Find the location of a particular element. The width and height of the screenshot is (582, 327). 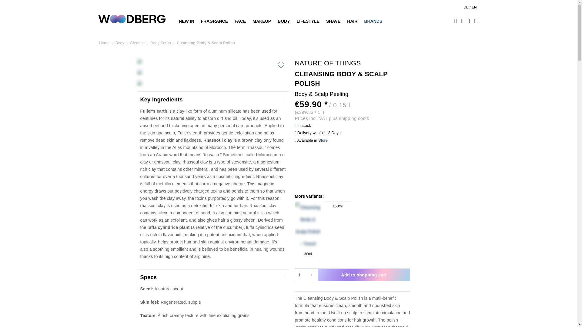

Cleanse is located at coordinates (137, 43).